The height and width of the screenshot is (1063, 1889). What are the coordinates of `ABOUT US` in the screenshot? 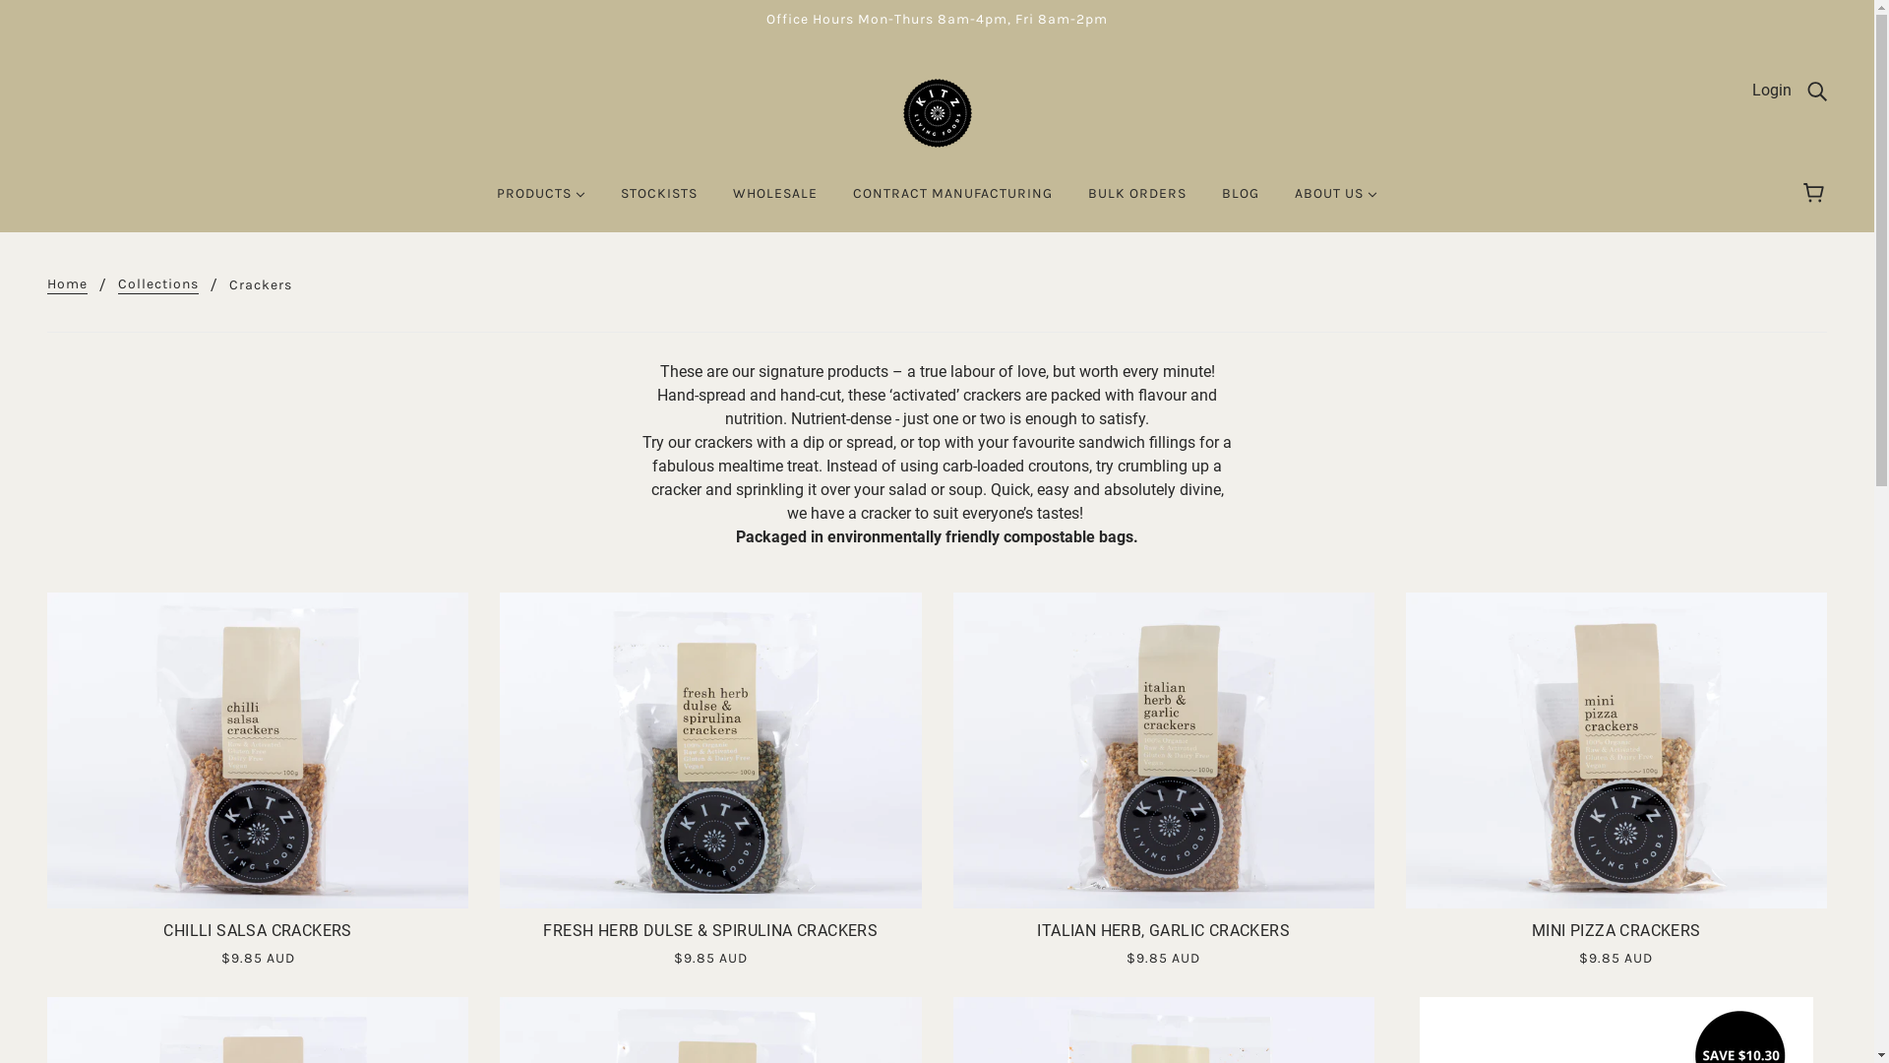 It's located at (1336, 202).